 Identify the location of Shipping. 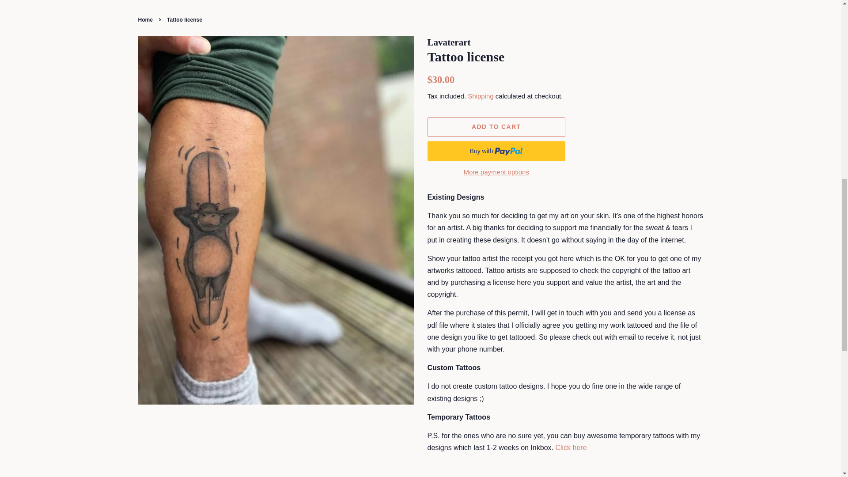
(481, 96).